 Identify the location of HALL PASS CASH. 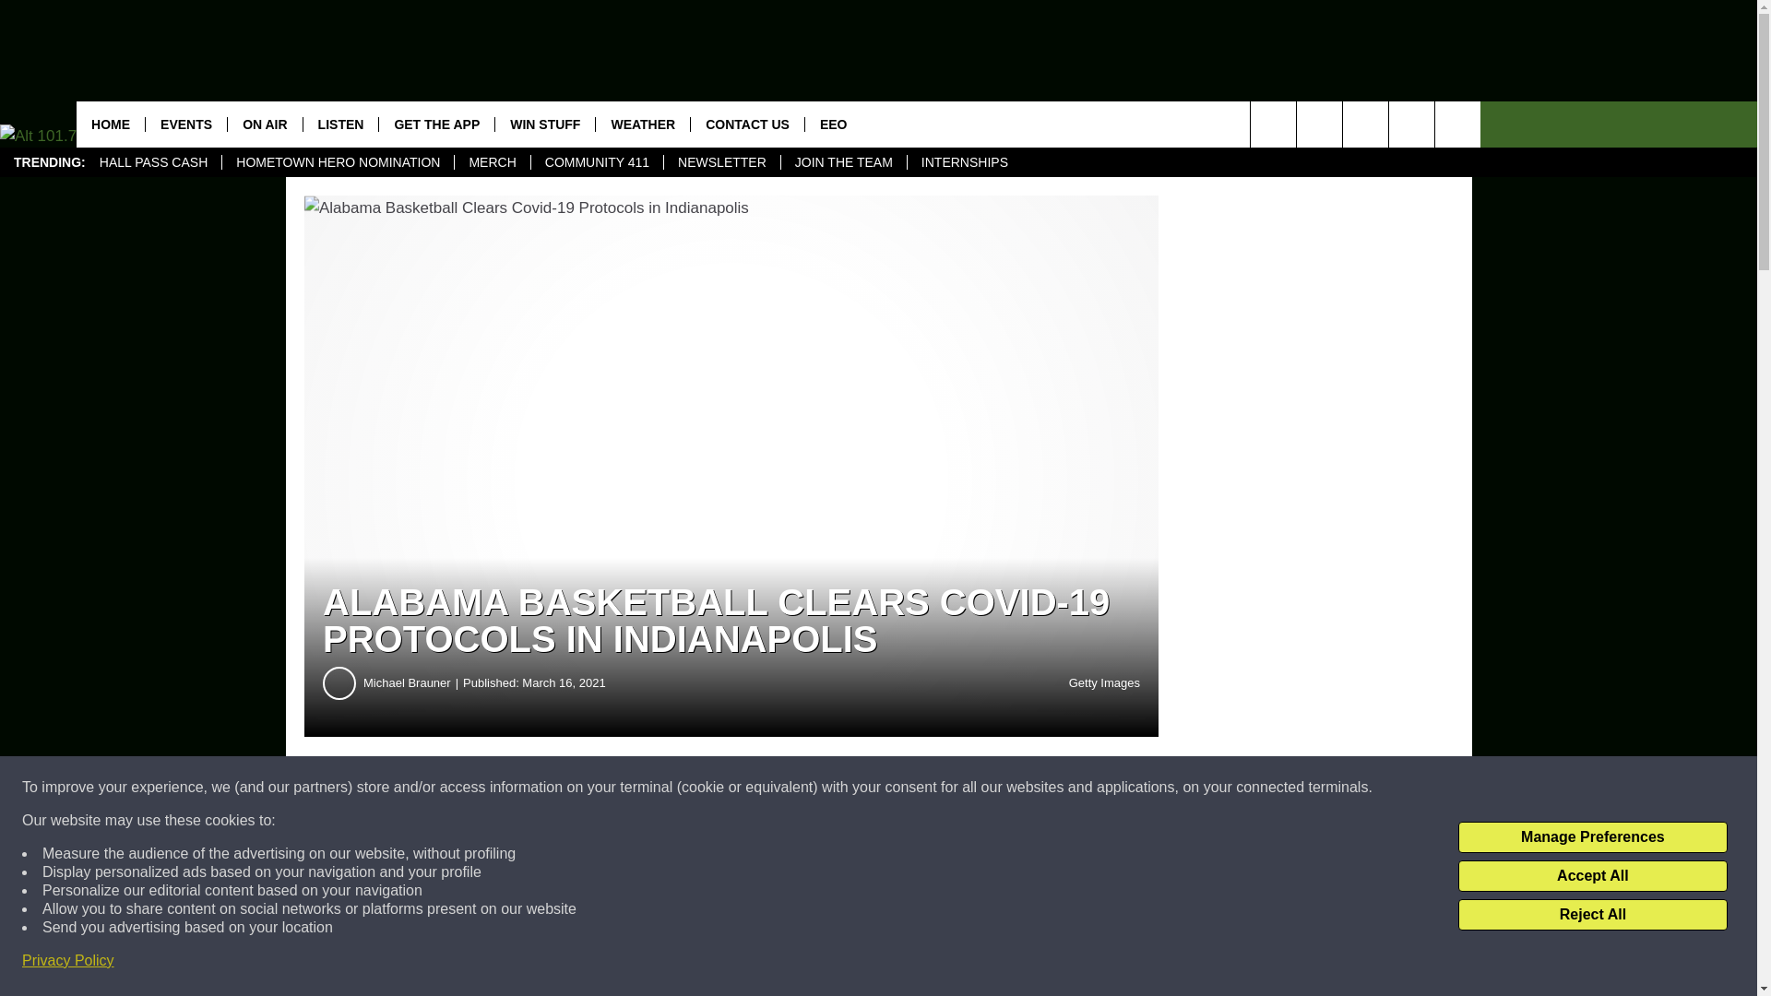
(153, 162).